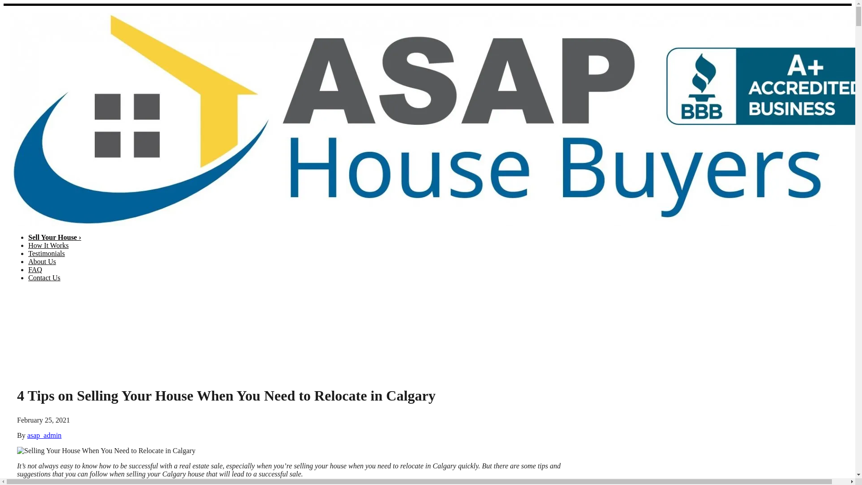 Image resolution: width=862 pixels, height=485 pixels. Describe the element at coordinates (47, 253) in the screenshot. I see `Testimonials` at that location.